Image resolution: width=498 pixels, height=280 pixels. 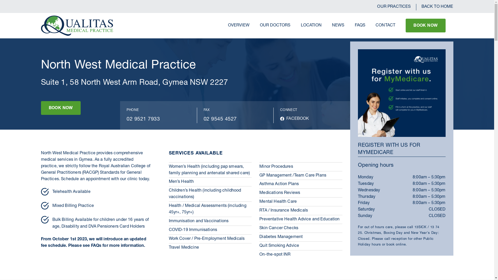 I want to click on LOCATION, so click(x=311, y=26).